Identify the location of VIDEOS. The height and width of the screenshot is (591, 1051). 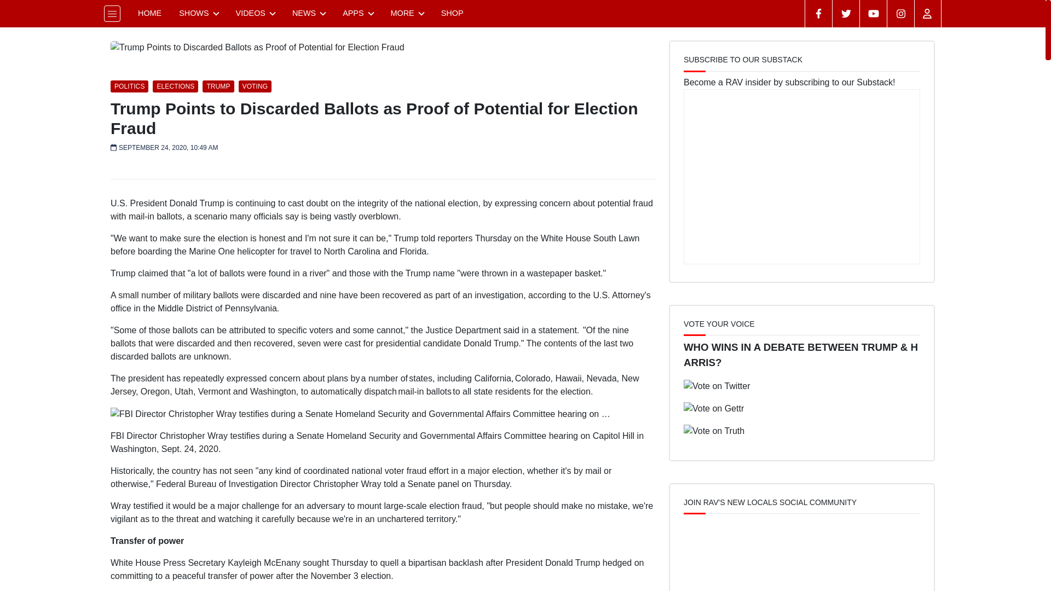
(255, 13).